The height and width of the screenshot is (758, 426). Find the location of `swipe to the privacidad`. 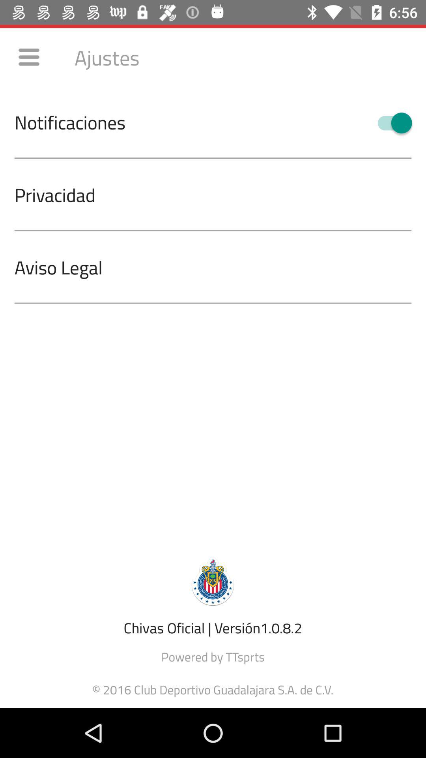

swipe to the privacidad is located at coordinates (220, 194).